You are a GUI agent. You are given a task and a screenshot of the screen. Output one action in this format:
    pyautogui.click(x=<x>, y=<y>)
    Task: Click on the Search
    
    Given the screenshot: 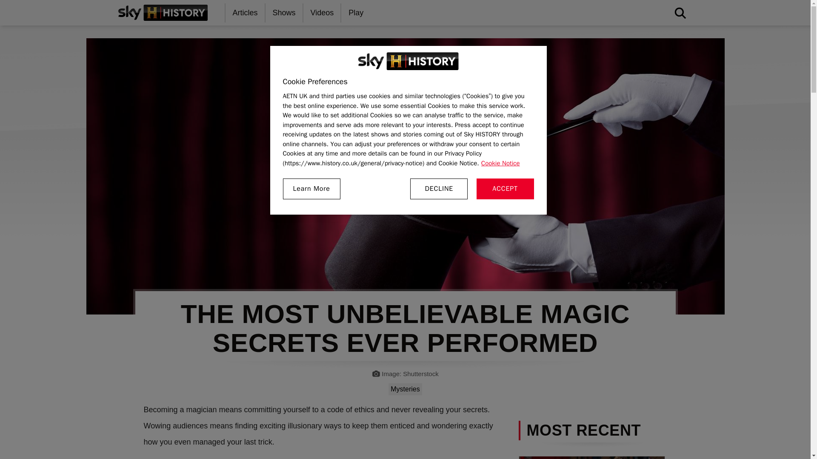 What is the action you would take?
    pyautogui.click(x=554, y=39)
    